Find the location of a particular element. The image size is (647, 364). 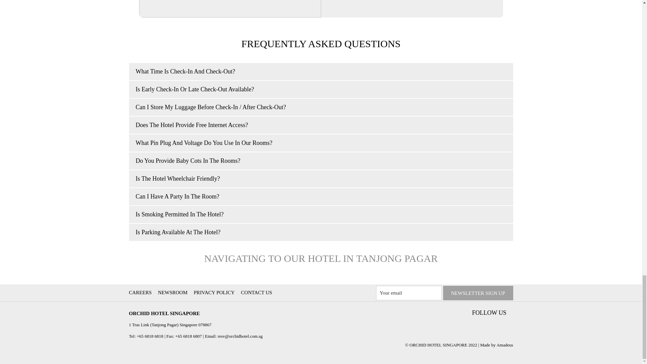

Is Parking Available At The Hotel? is located at coordinates (321, 232).